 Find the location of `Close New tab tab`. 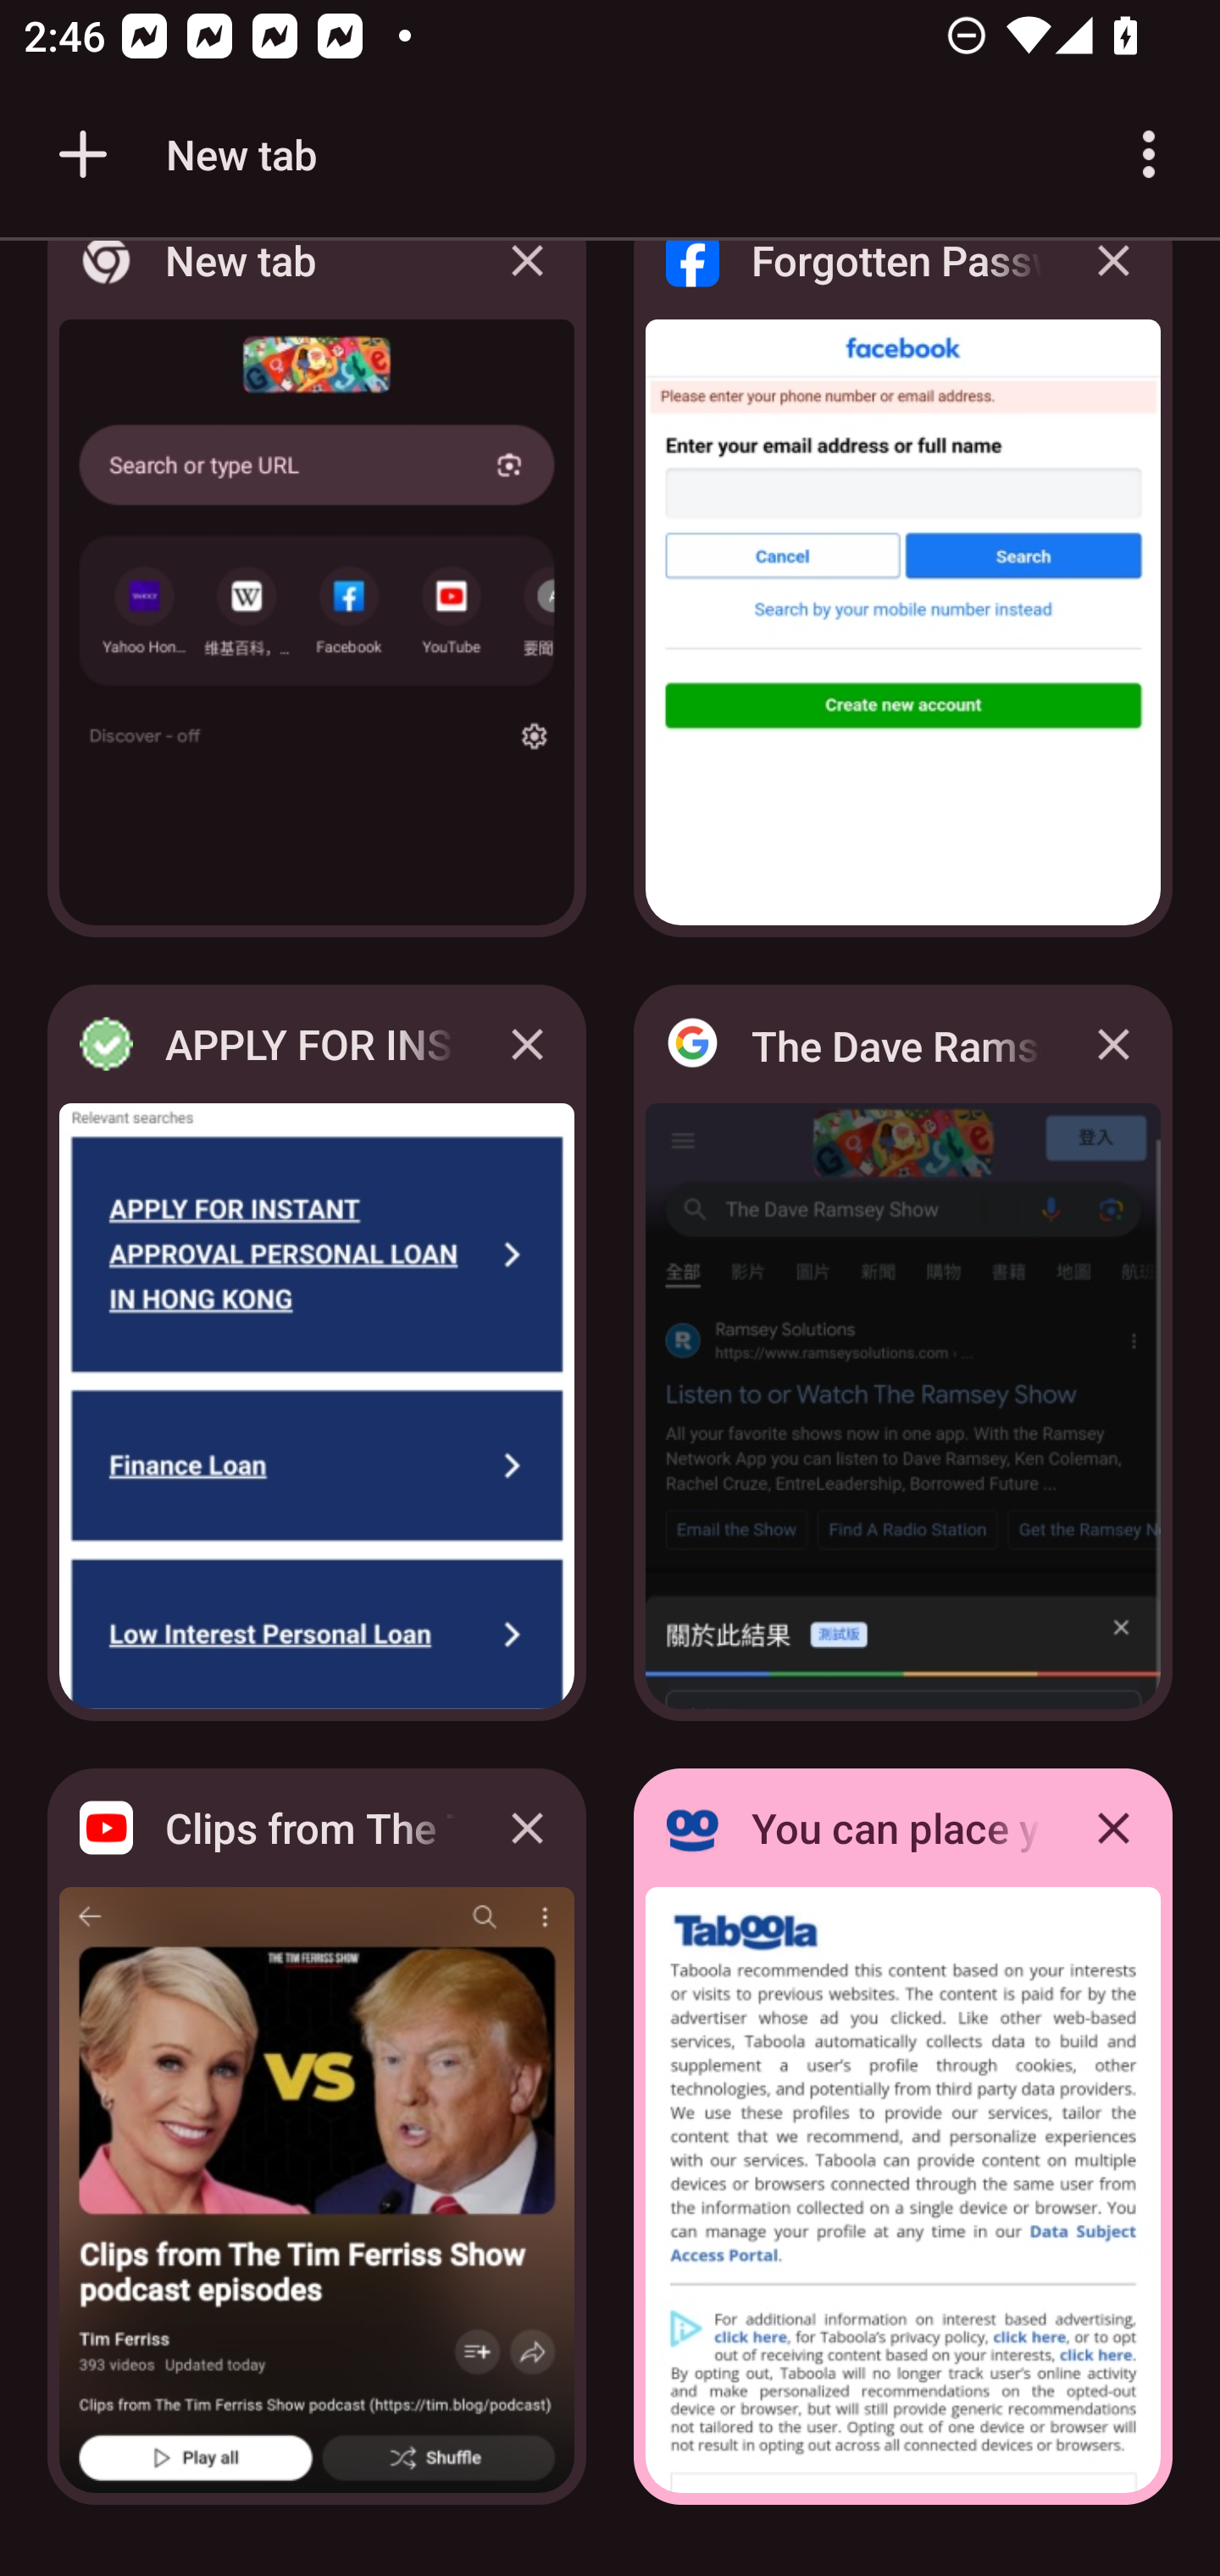

Close New tab tab is located at coordinates (527, 285).